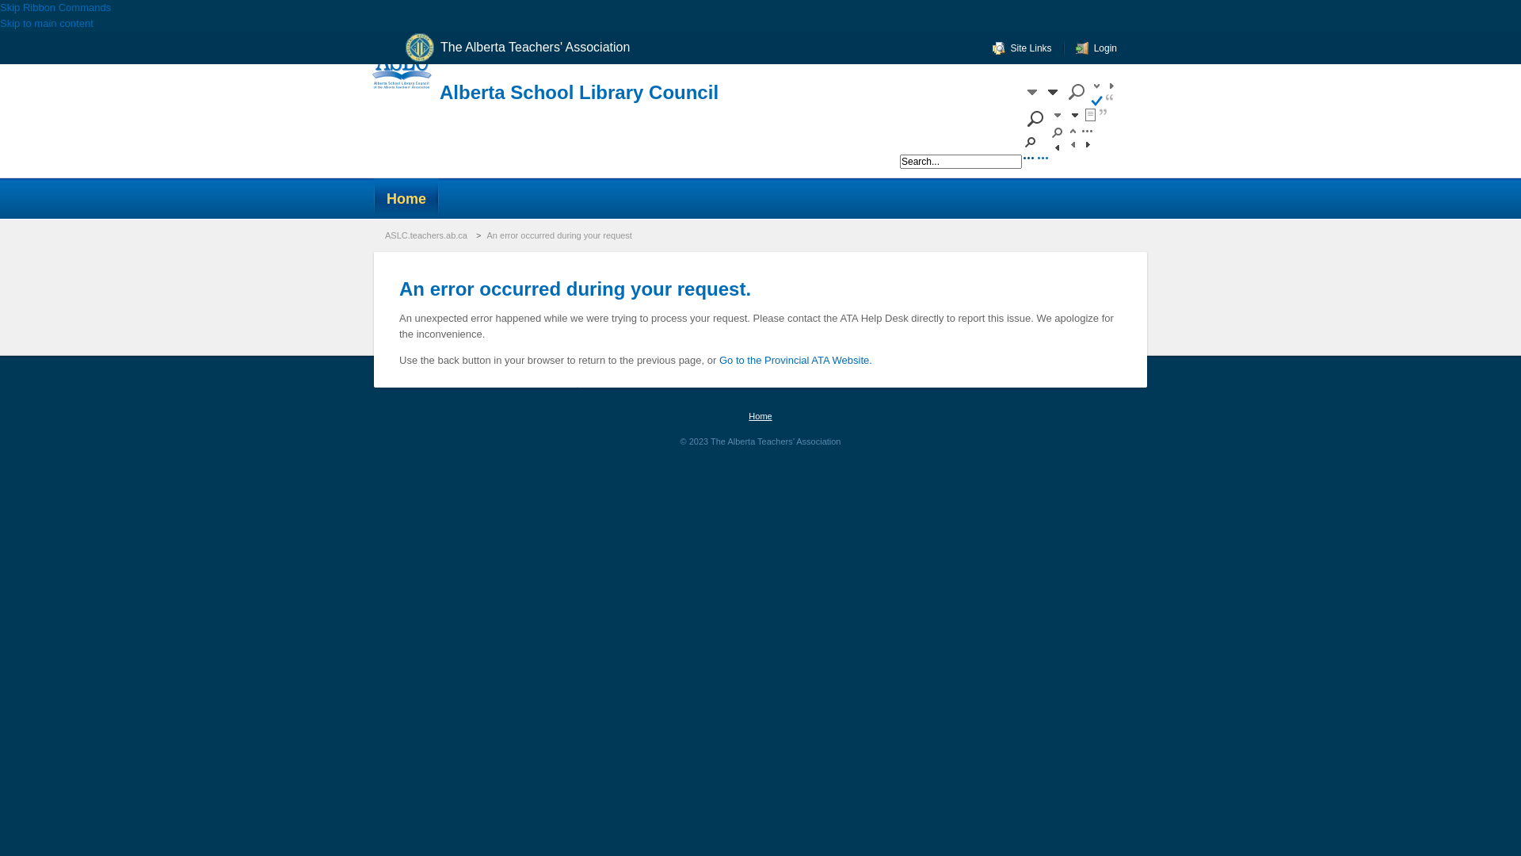 The height and width of the screenshot is (856, 1521). I want to click on Site Links, so click(1022, 48).